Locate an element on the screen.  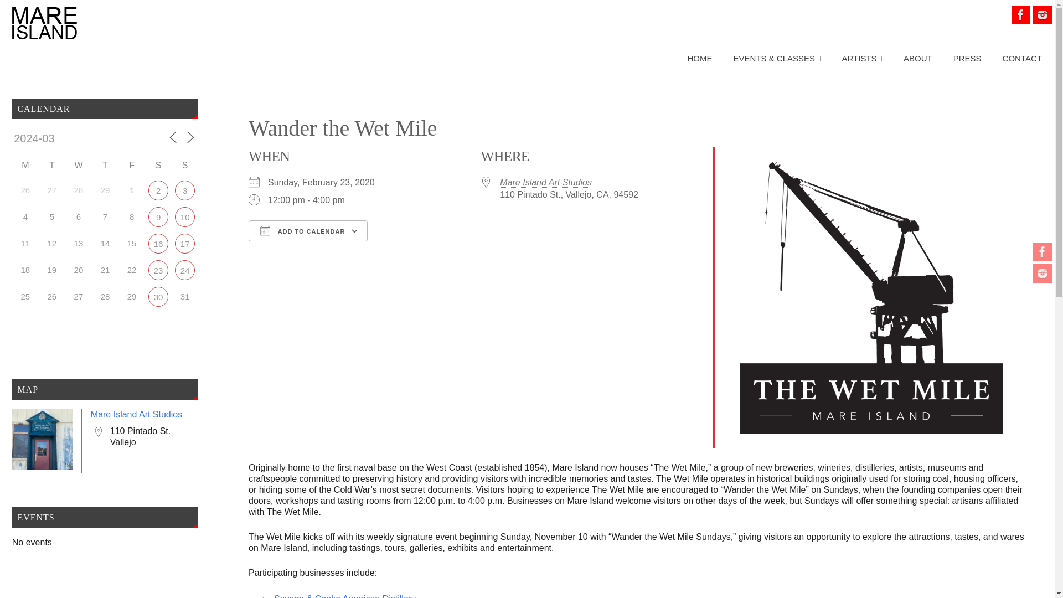
Winged Beings is located at coordinates (158, 217).